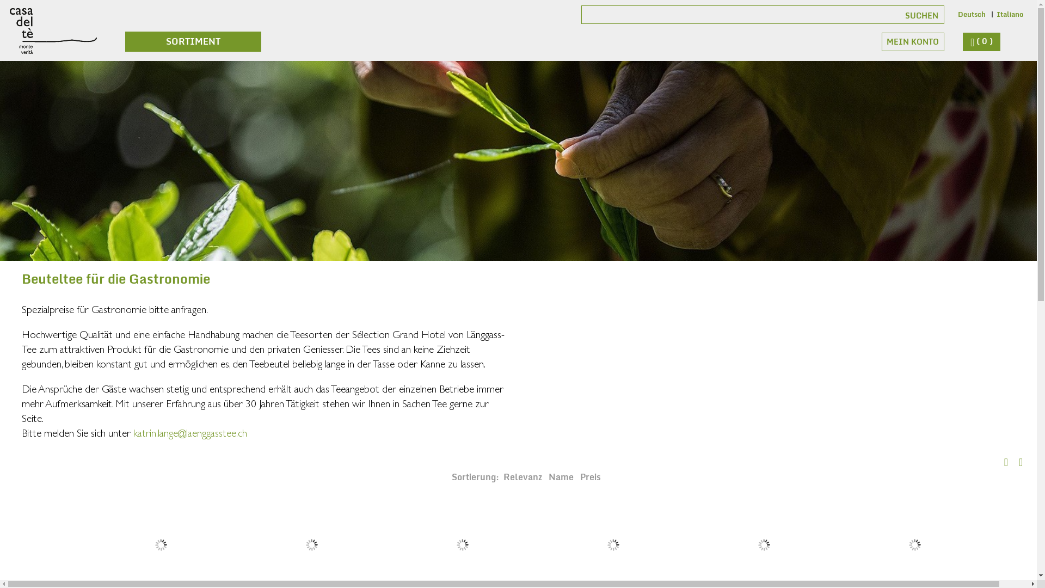  I want to click on Italiano, so click(1010, 14).